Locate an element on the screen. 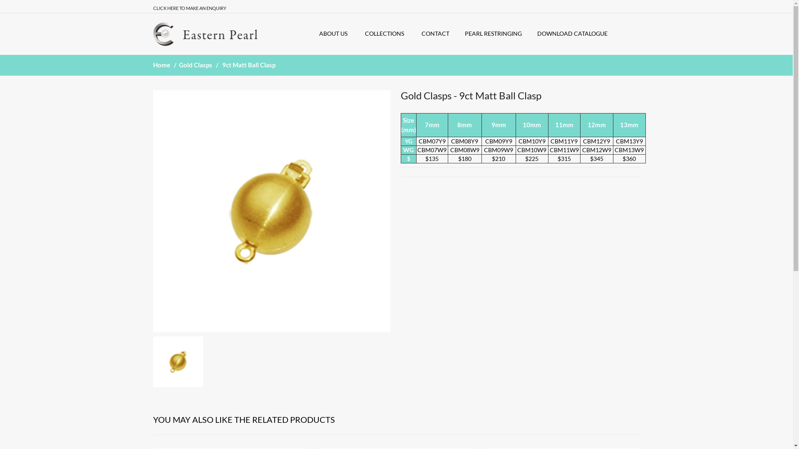 The height and width of the screenshot is (449, 799). PEARL RESTRINGING is located at coordinates (495, 34).